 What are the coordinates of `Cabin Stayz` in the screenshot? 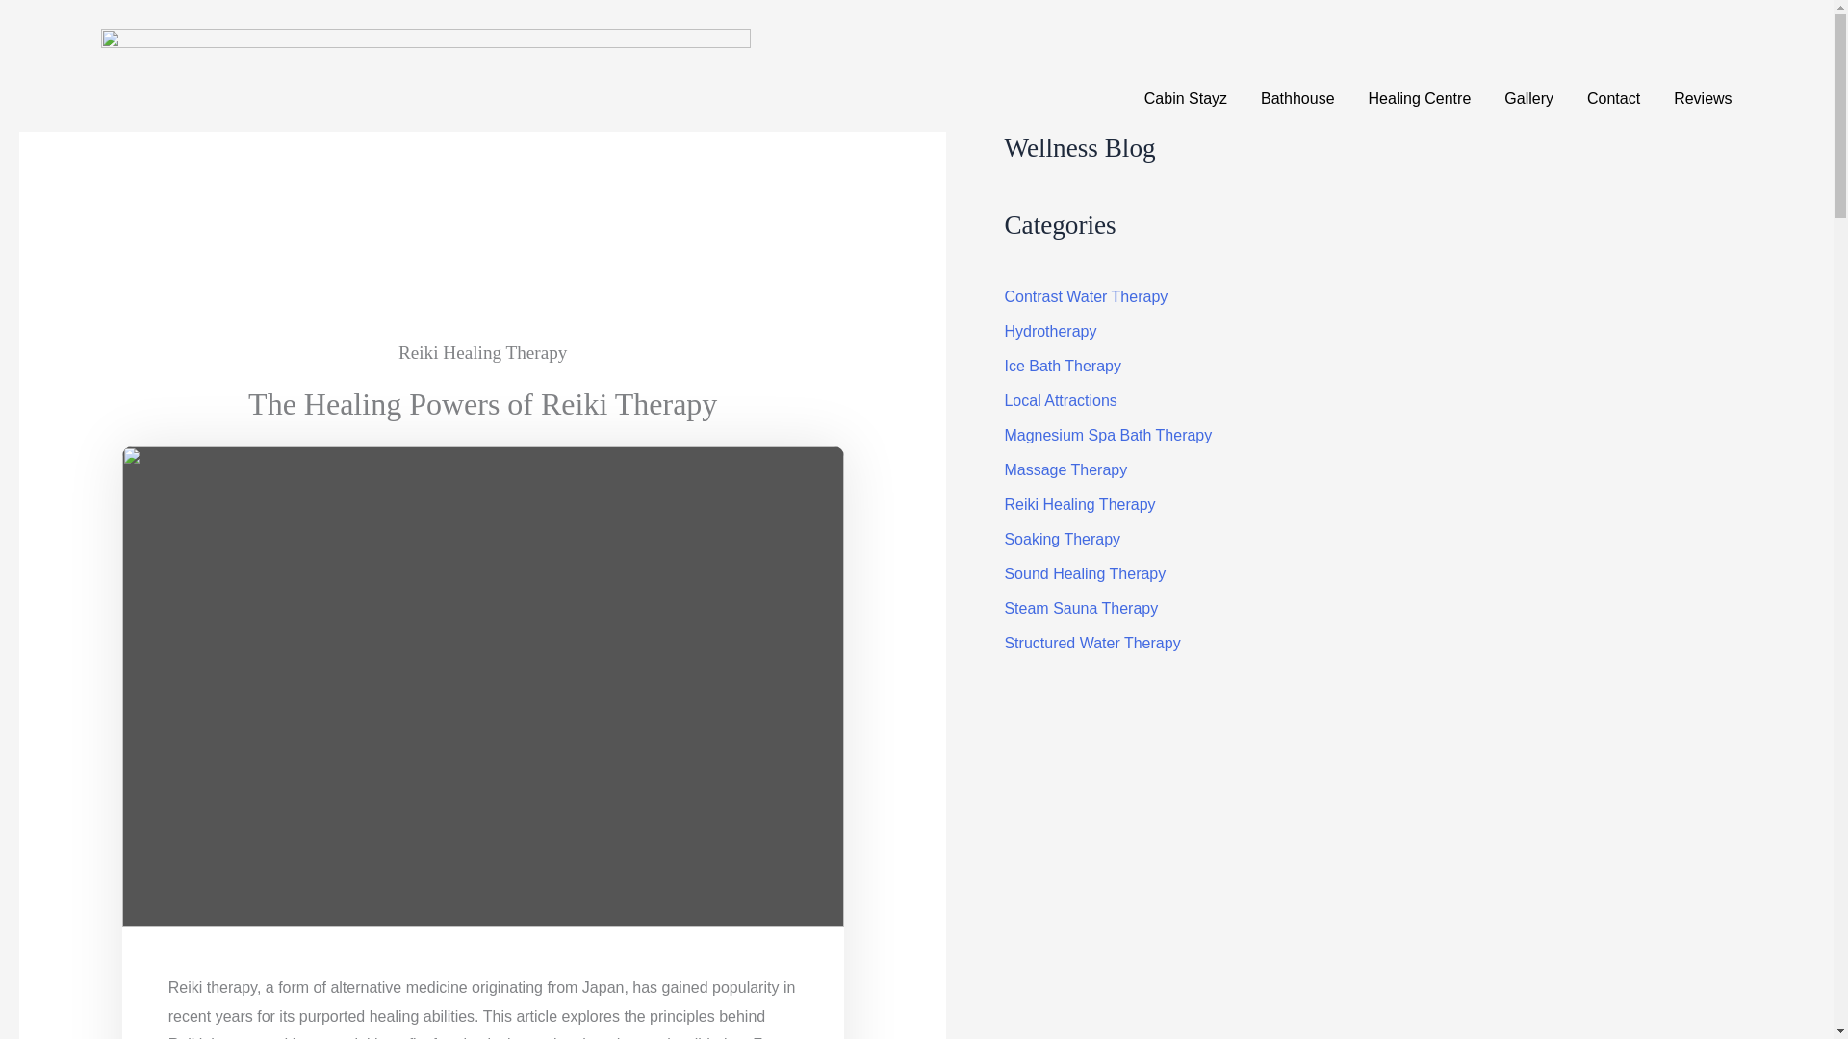 It's located at (1185, 98).